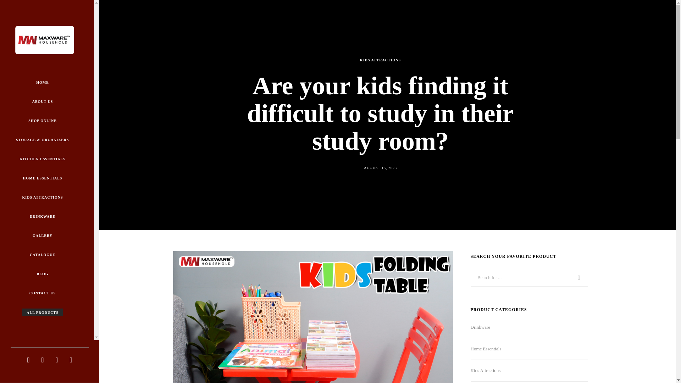  I want to click on SHOP ONLINE, so click(43, 121).